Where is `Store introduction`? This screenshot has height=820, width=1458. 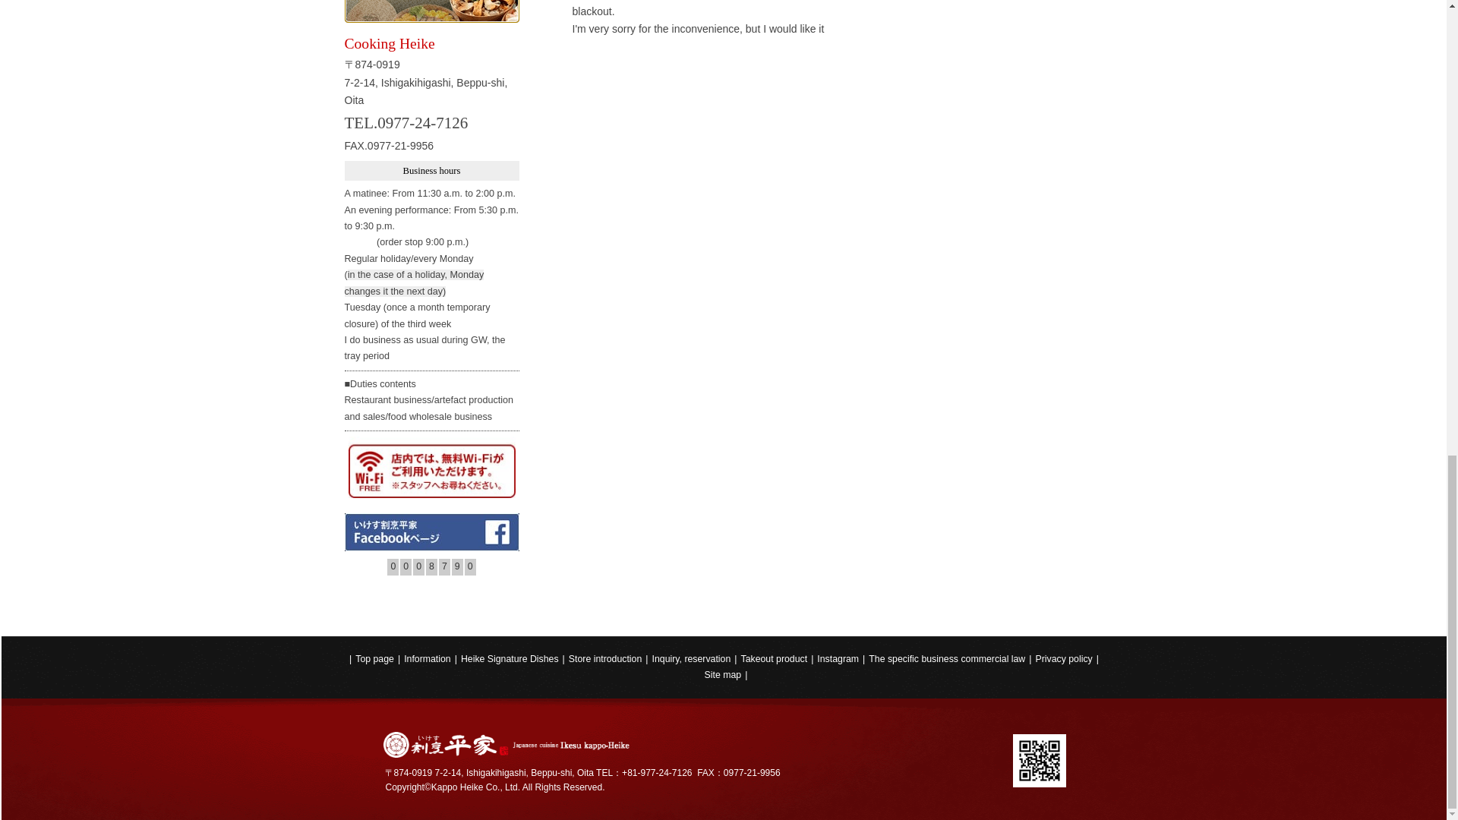
Store introduction is located at coordinates (605, 659).